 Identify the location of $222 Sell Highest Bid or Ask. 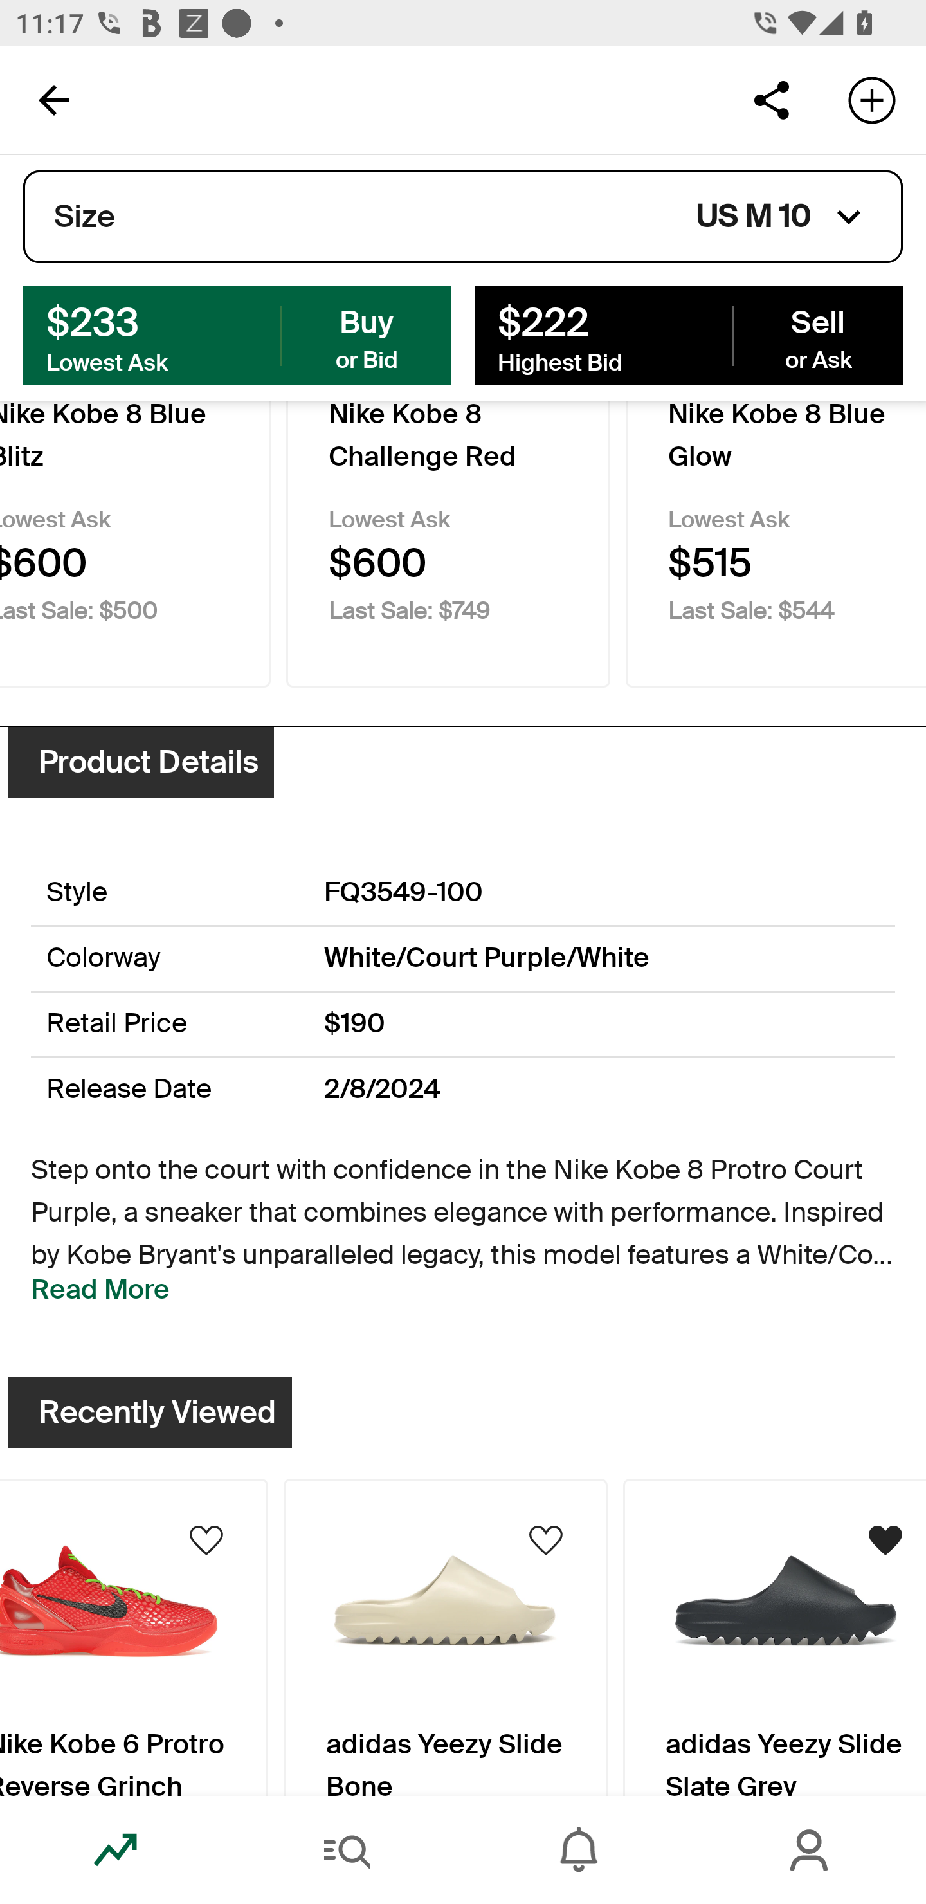
(688, 334).